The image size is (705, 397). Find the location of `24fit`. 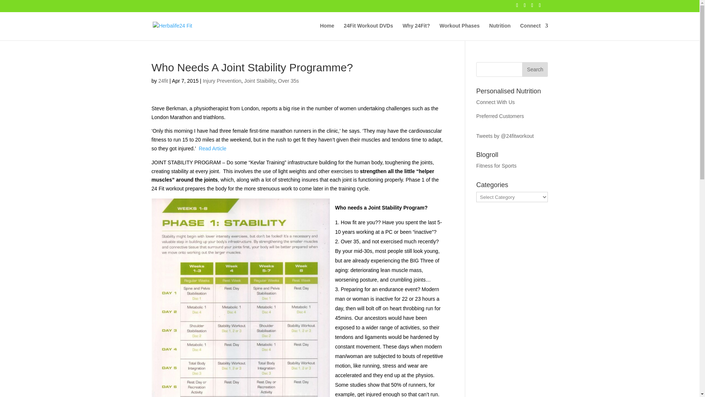

24fit is located at coordinates (163, 81).